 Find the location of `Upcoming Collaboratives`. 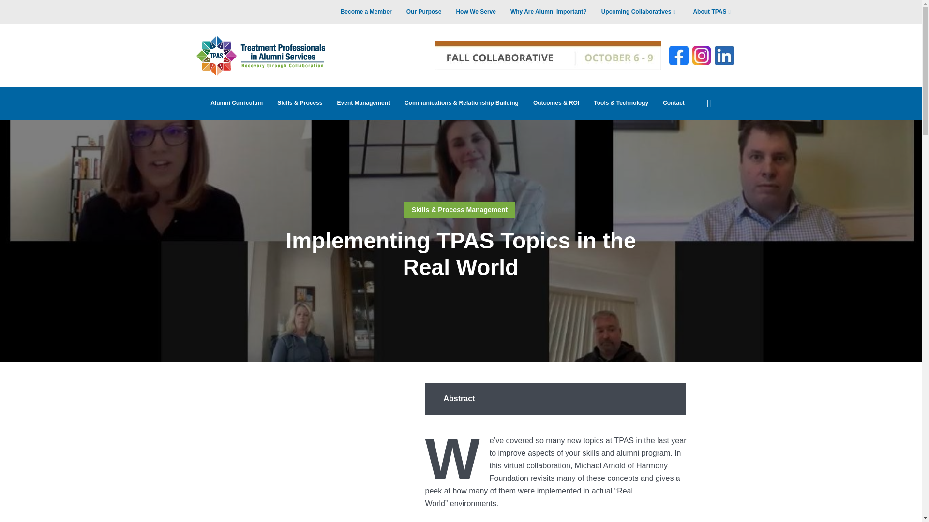

Upcoming Collaboratives is located at coordinates (640, 12).